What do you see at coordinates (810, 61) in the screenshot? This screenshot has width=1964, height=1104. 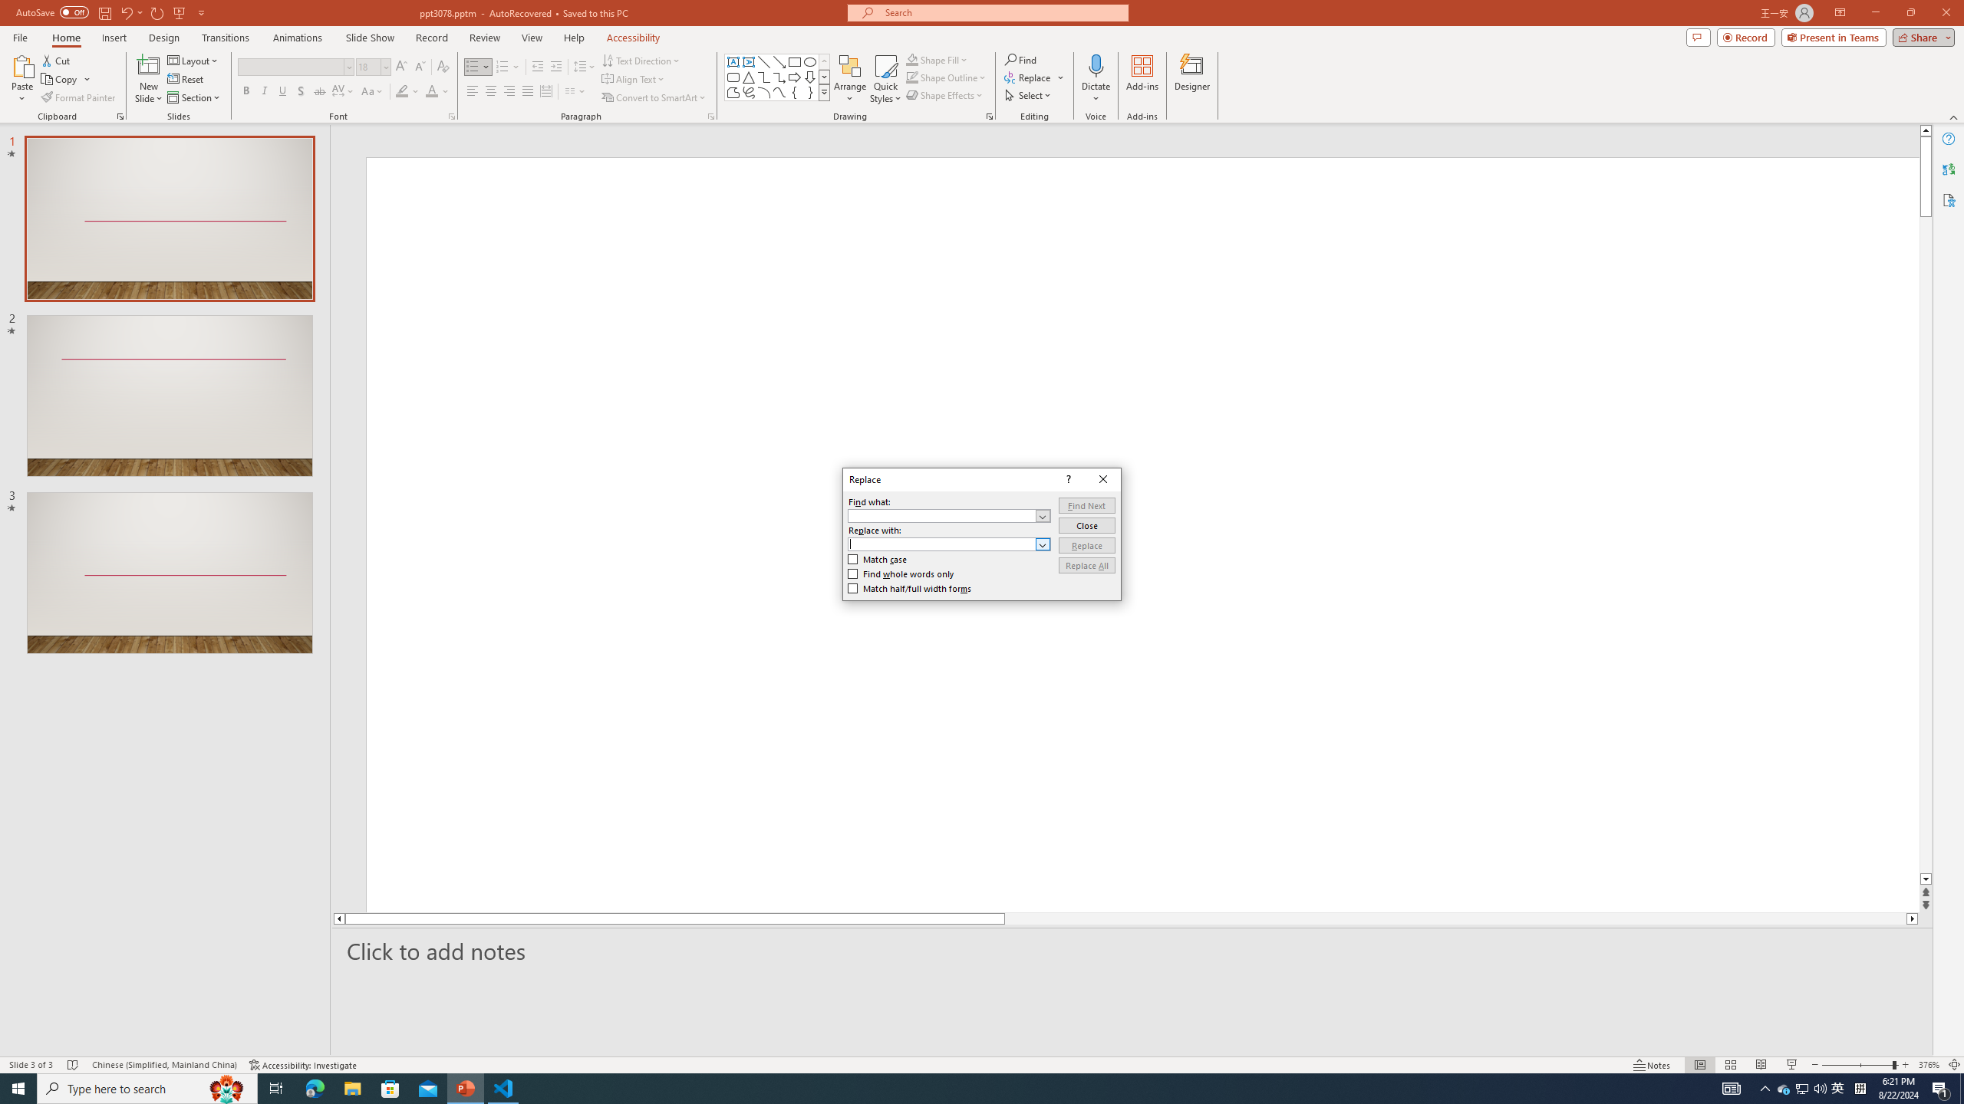 I see `Oval` at bounding box center [810, 61].